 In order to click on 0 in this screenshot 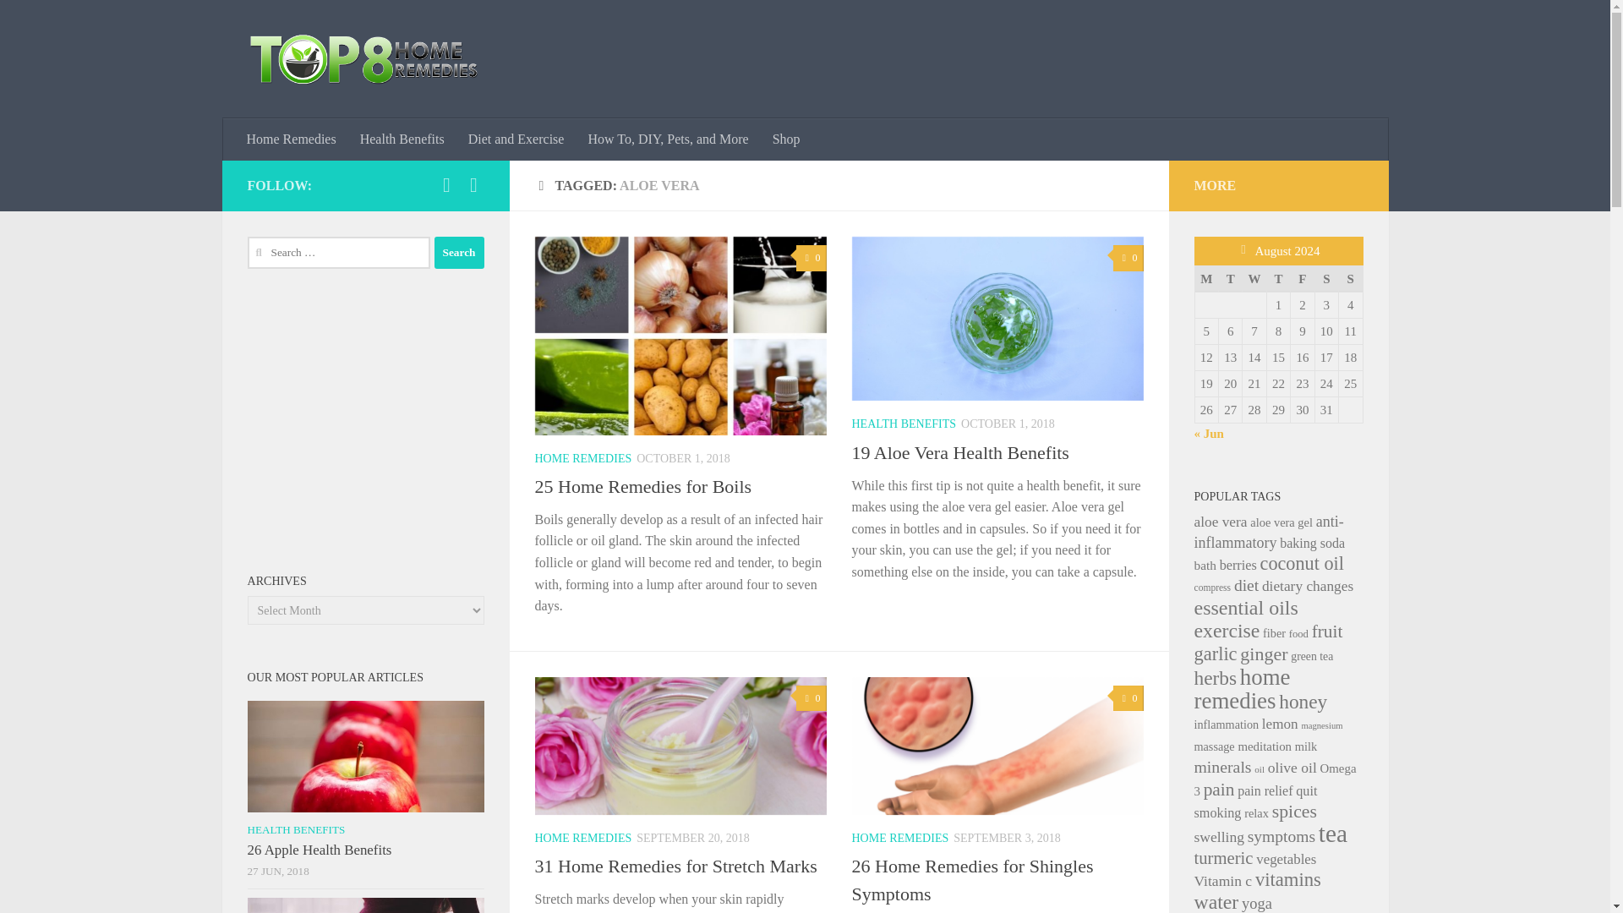, I will do `click(1128, 258)`.